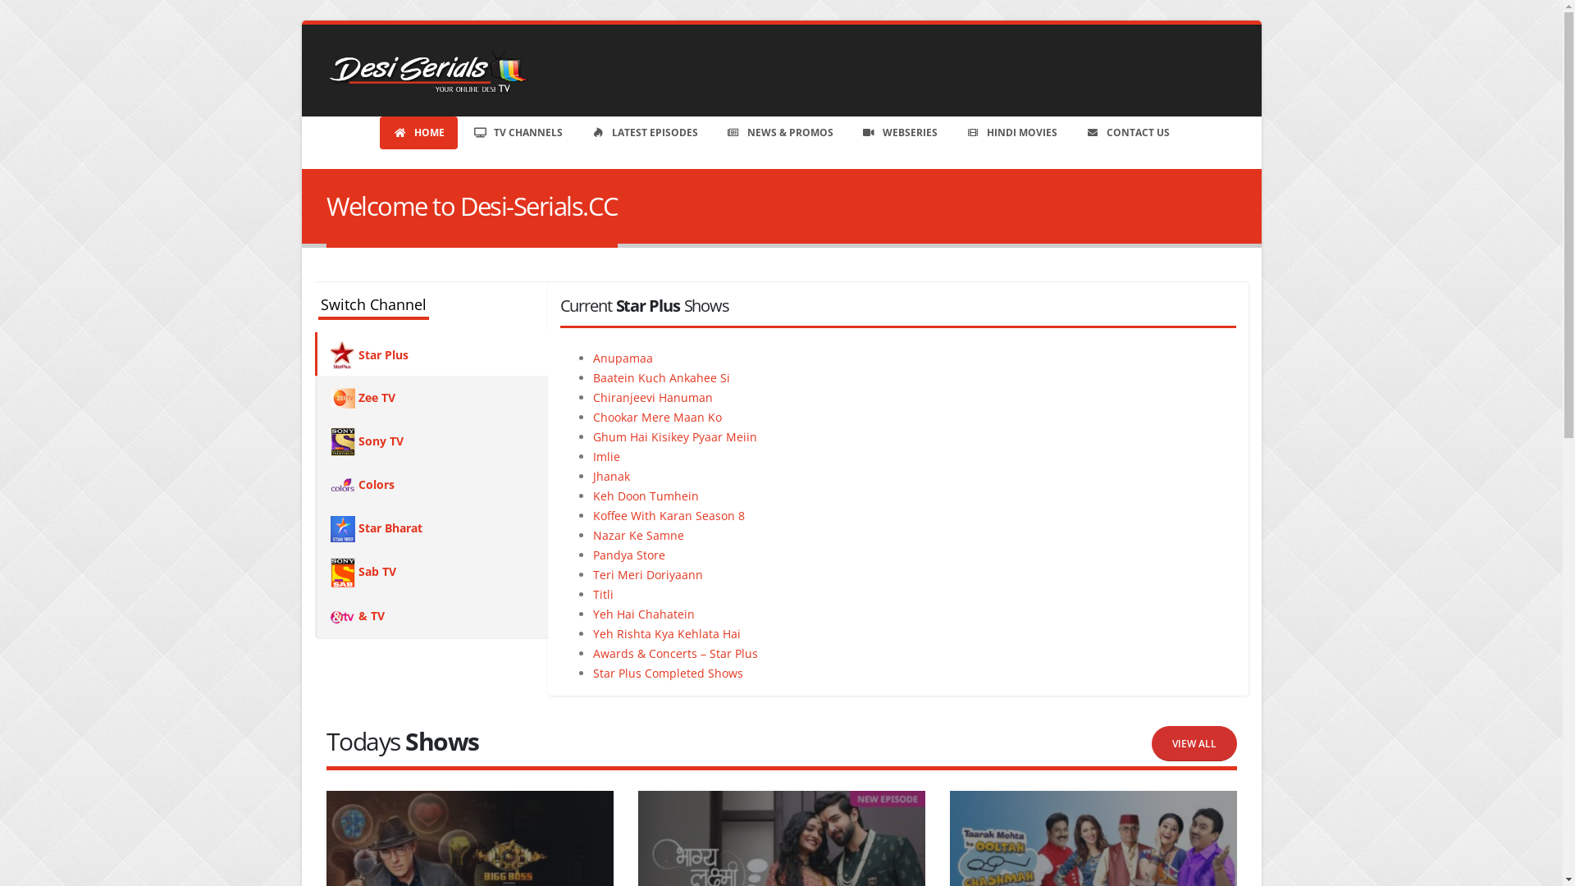 The height and width of the screenshot is (886, 1575). I want to click on Star Plus Completed Shows, so click(668, 673).